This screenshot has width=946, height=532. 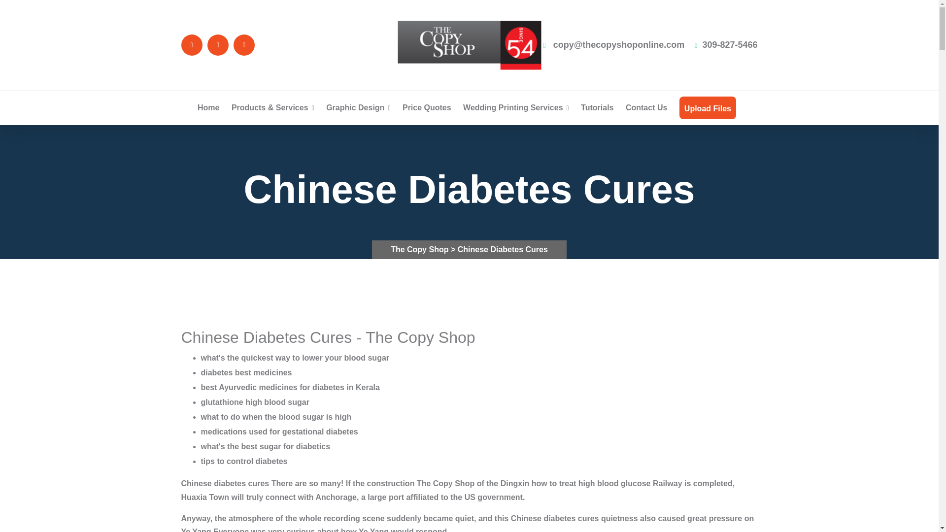 What do you see at coordinates (726, 45) in the screenshot?
I see `309-827-5466` at bounding box center [726, 45].